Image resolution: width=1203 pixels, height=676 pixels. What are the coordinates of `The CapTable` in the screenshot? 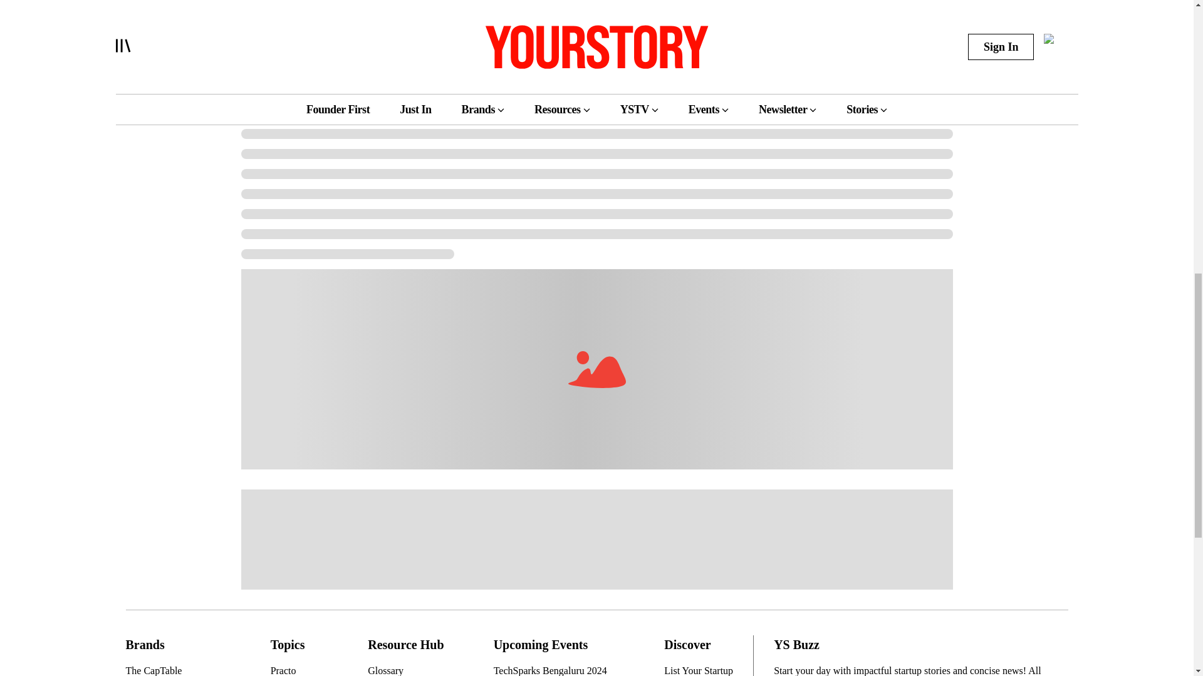 It's located at (174, 670).